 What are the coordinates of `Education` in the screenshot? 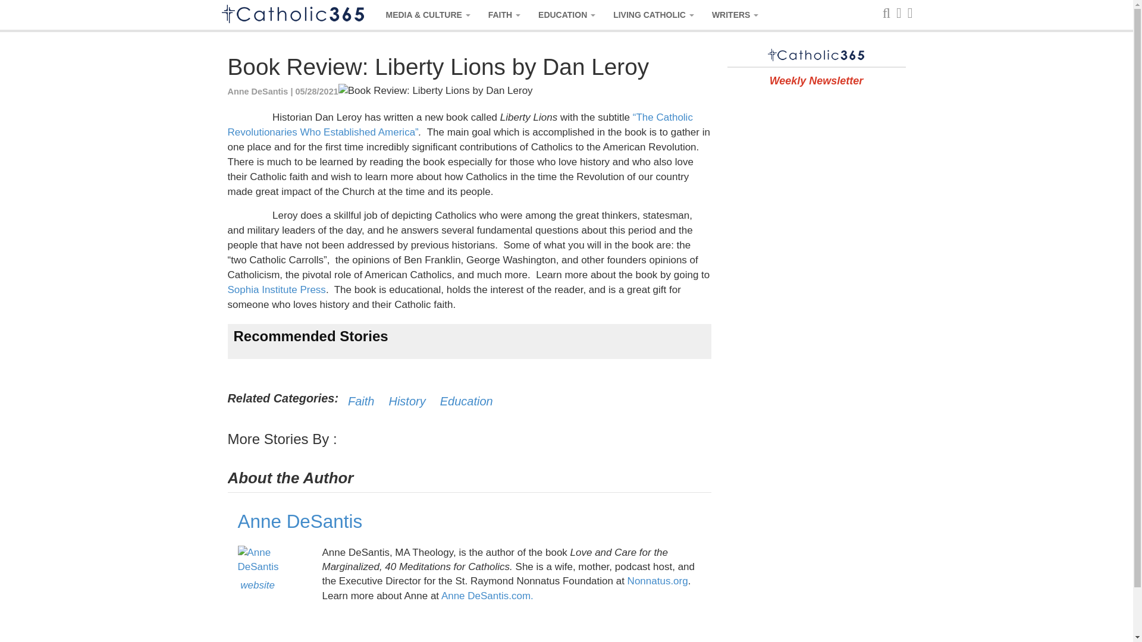 It's located at (466, 401).